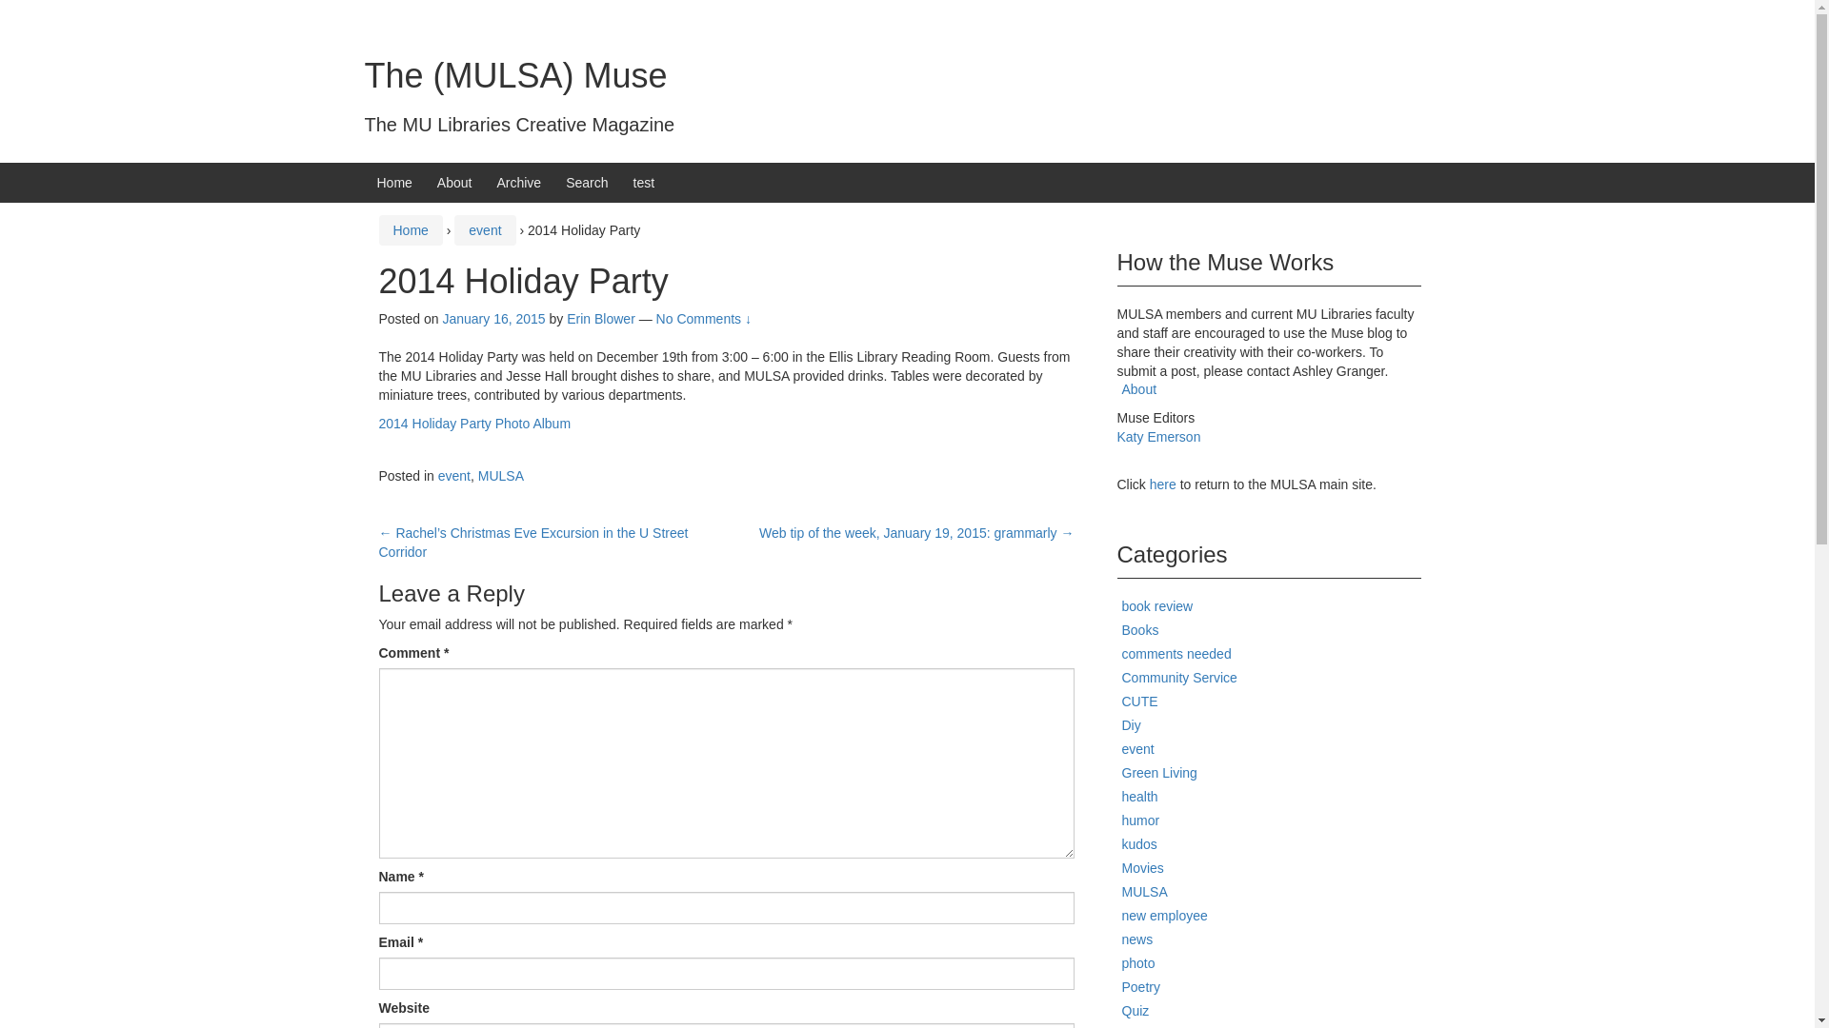 The height and width of the screenshot is (1028, 1829). What do you see at coordinates (1164, 484) in the screenshot?
I see `here` at bounding box center [1164, 484].